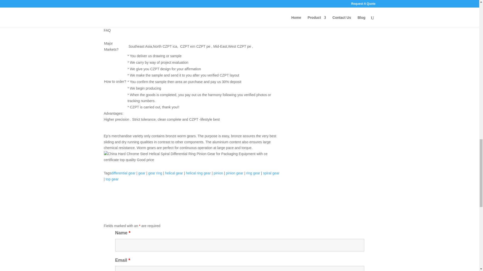 This screenshot has width=483, height=271. I want to click on gear, so click(142, 173).